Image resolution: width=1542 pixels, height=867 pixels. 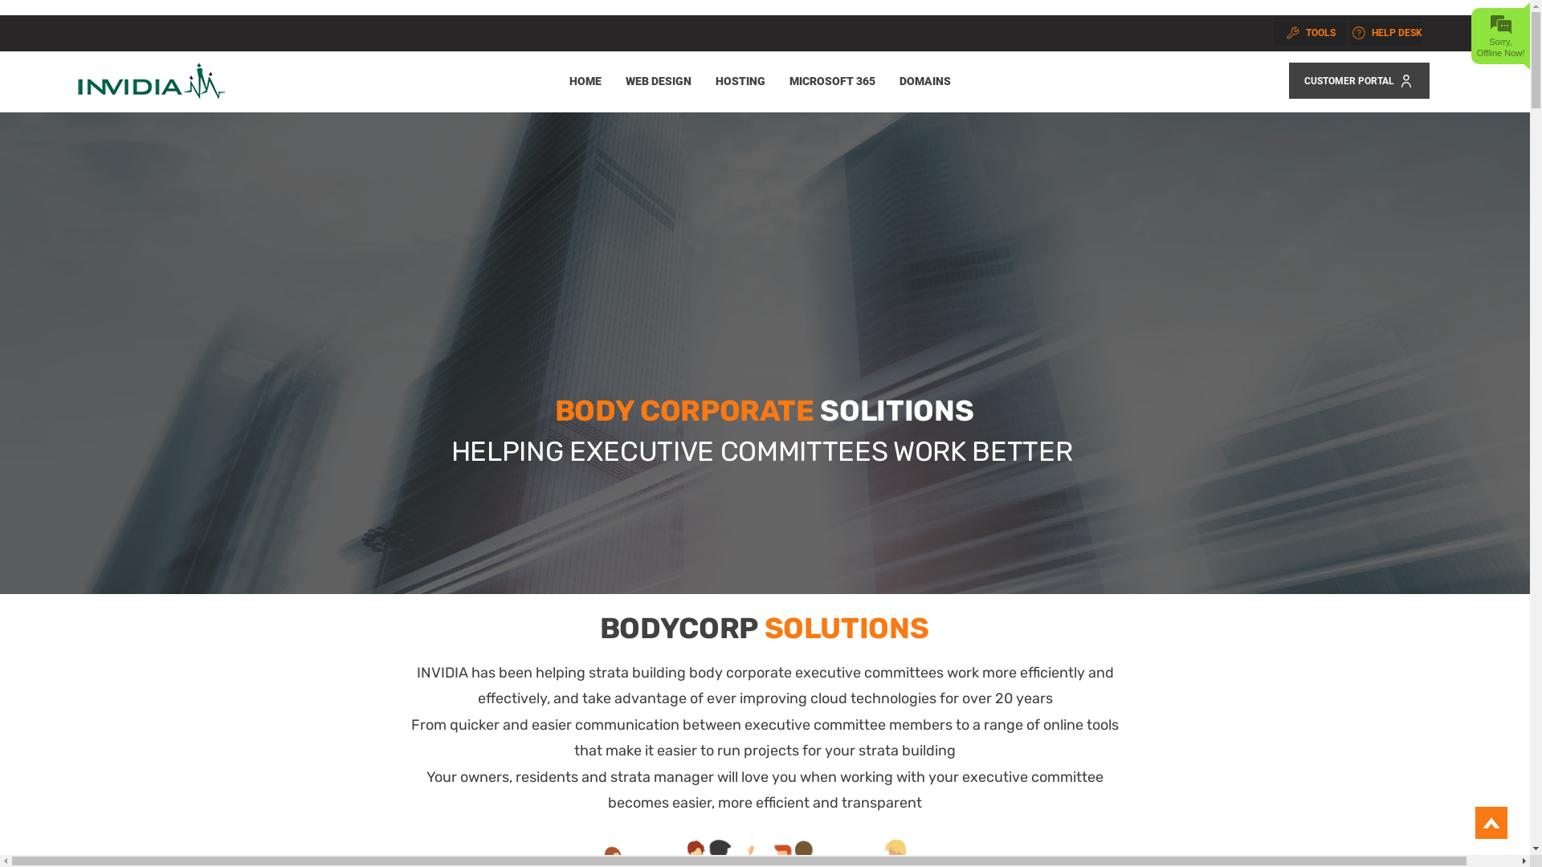 I want to click on WEB DESIGN, so click(x=659, y=81).